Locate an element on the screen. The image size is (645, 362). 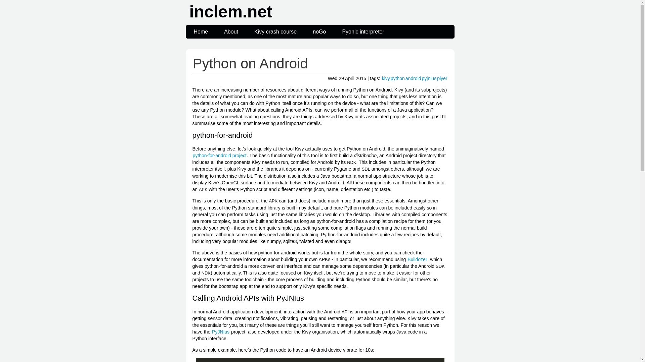
Home is located at coordinates (201, 32).